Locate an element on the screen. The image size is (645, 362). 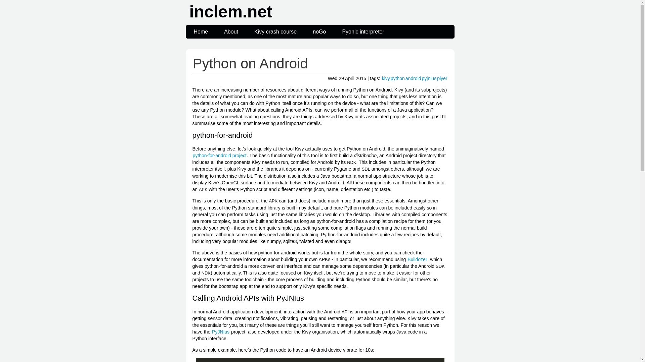
Home is located at coordinates (201, 32).